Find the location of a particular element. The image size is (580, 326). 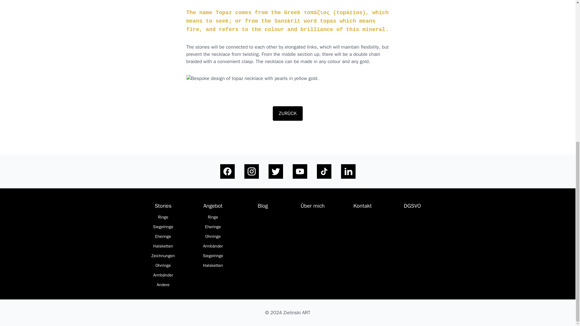

Angebot is located at coordinates (213, 205).